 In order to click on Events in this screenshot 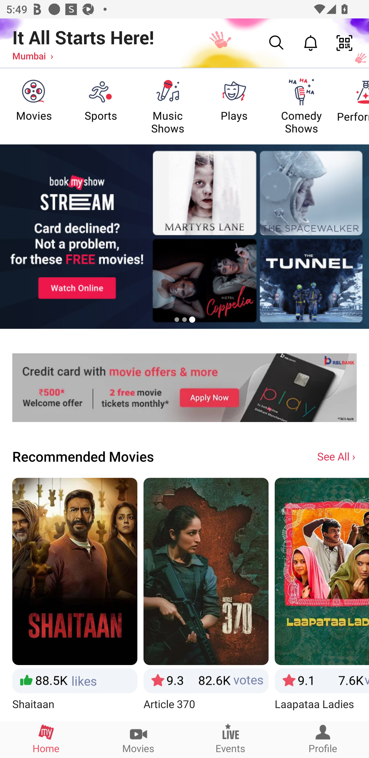, I will do `click(231, 739)`.